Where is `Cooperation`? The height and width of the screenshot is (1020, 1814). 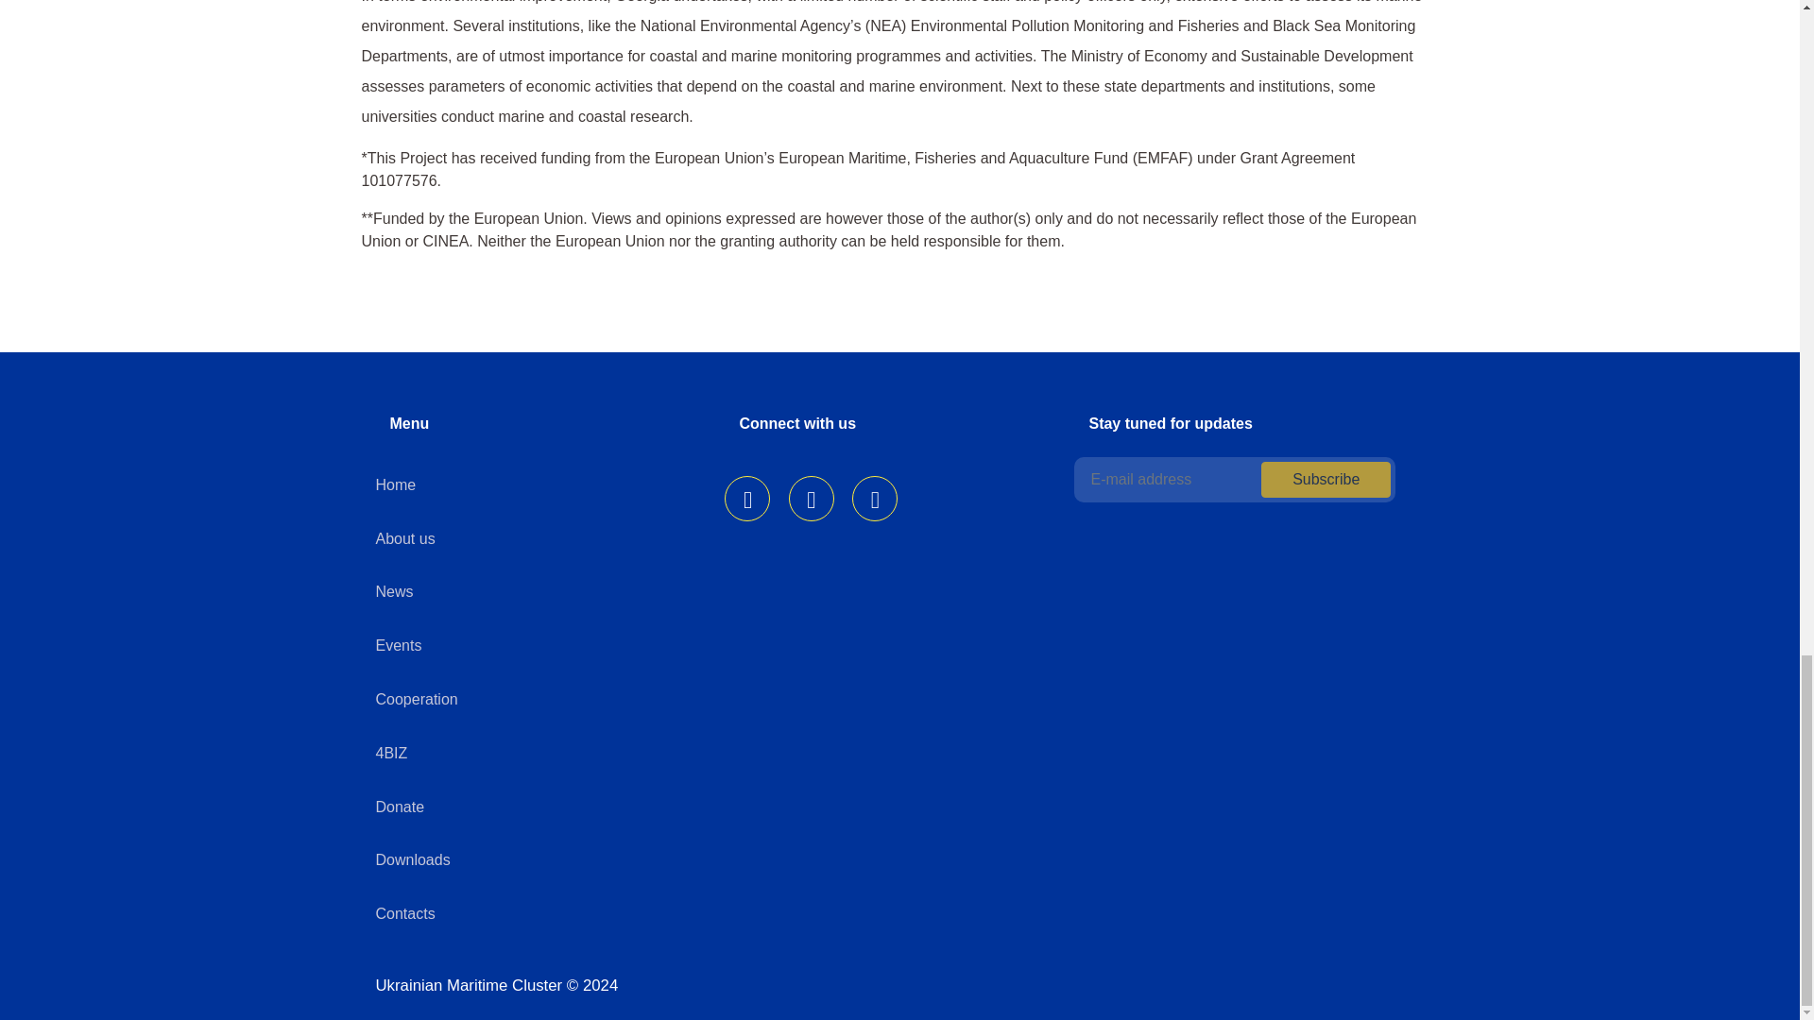 Cooperation is located at coordinates (417, 699).